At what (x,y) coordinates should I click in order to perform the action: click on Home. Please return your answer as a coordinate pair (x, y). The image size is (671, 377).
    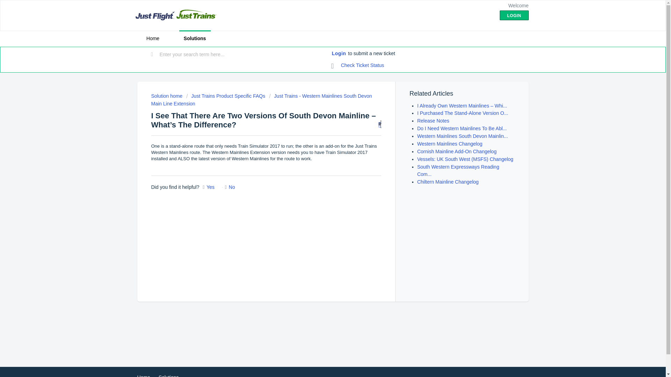
    Looking at the image, I should click on (143, 376).